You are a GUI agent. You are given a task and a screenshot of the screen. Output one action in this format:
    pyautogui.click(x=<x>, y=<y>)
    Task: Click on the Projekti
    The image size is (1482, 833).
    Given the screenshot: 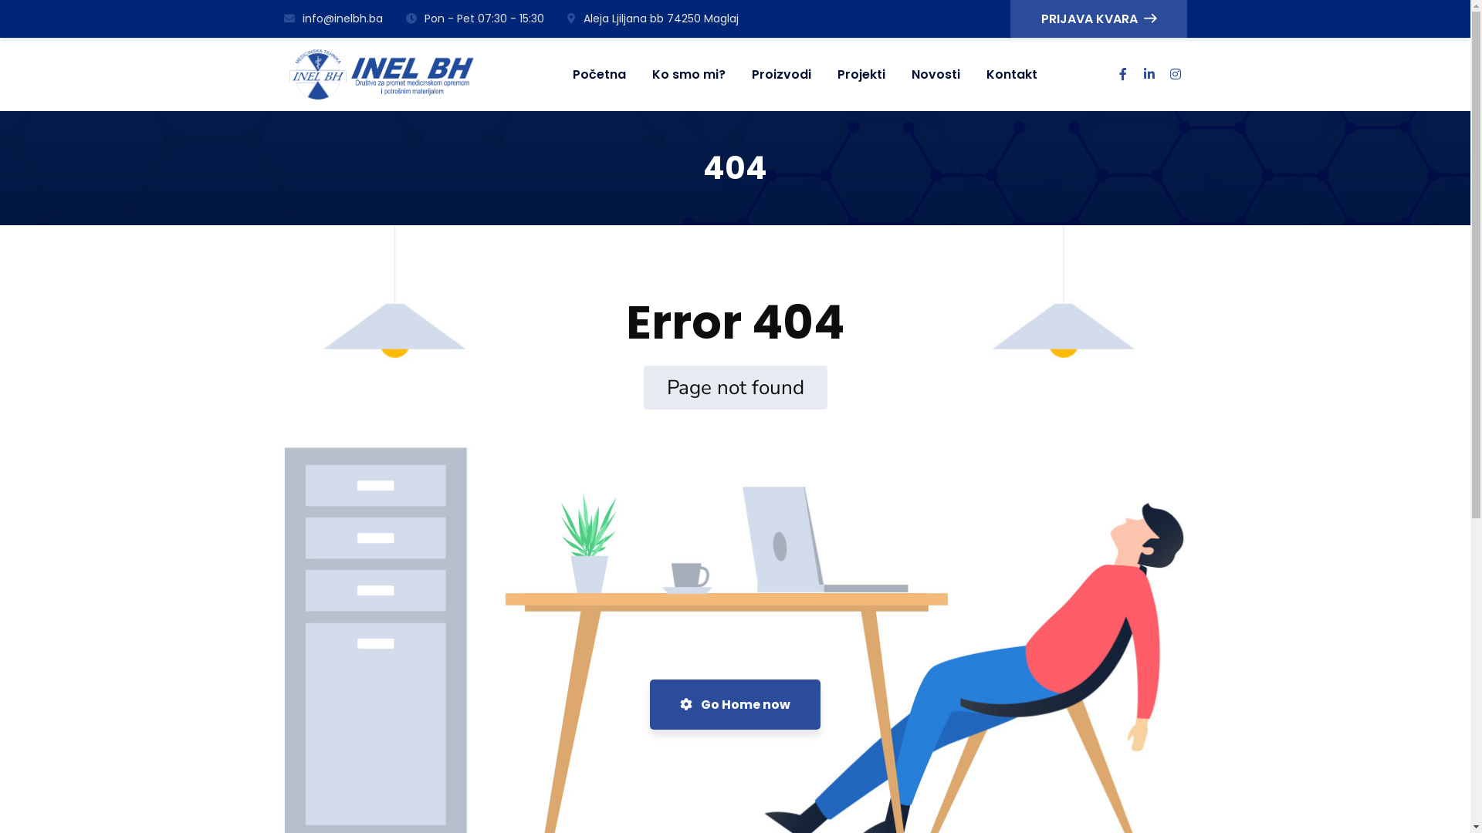 What is the action you would take?
    pyautogui.click(x=861, y=74)
    